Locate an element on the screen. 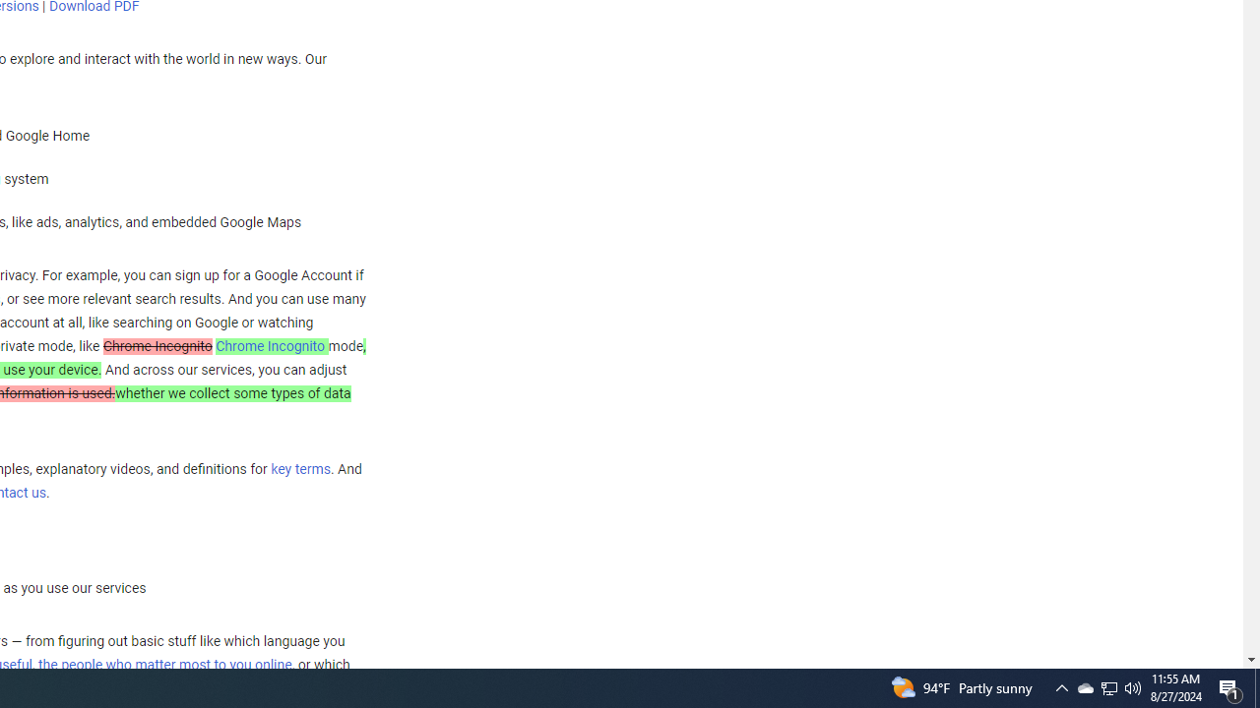  the people who matter most to you online is located at coordinates (164, 664).